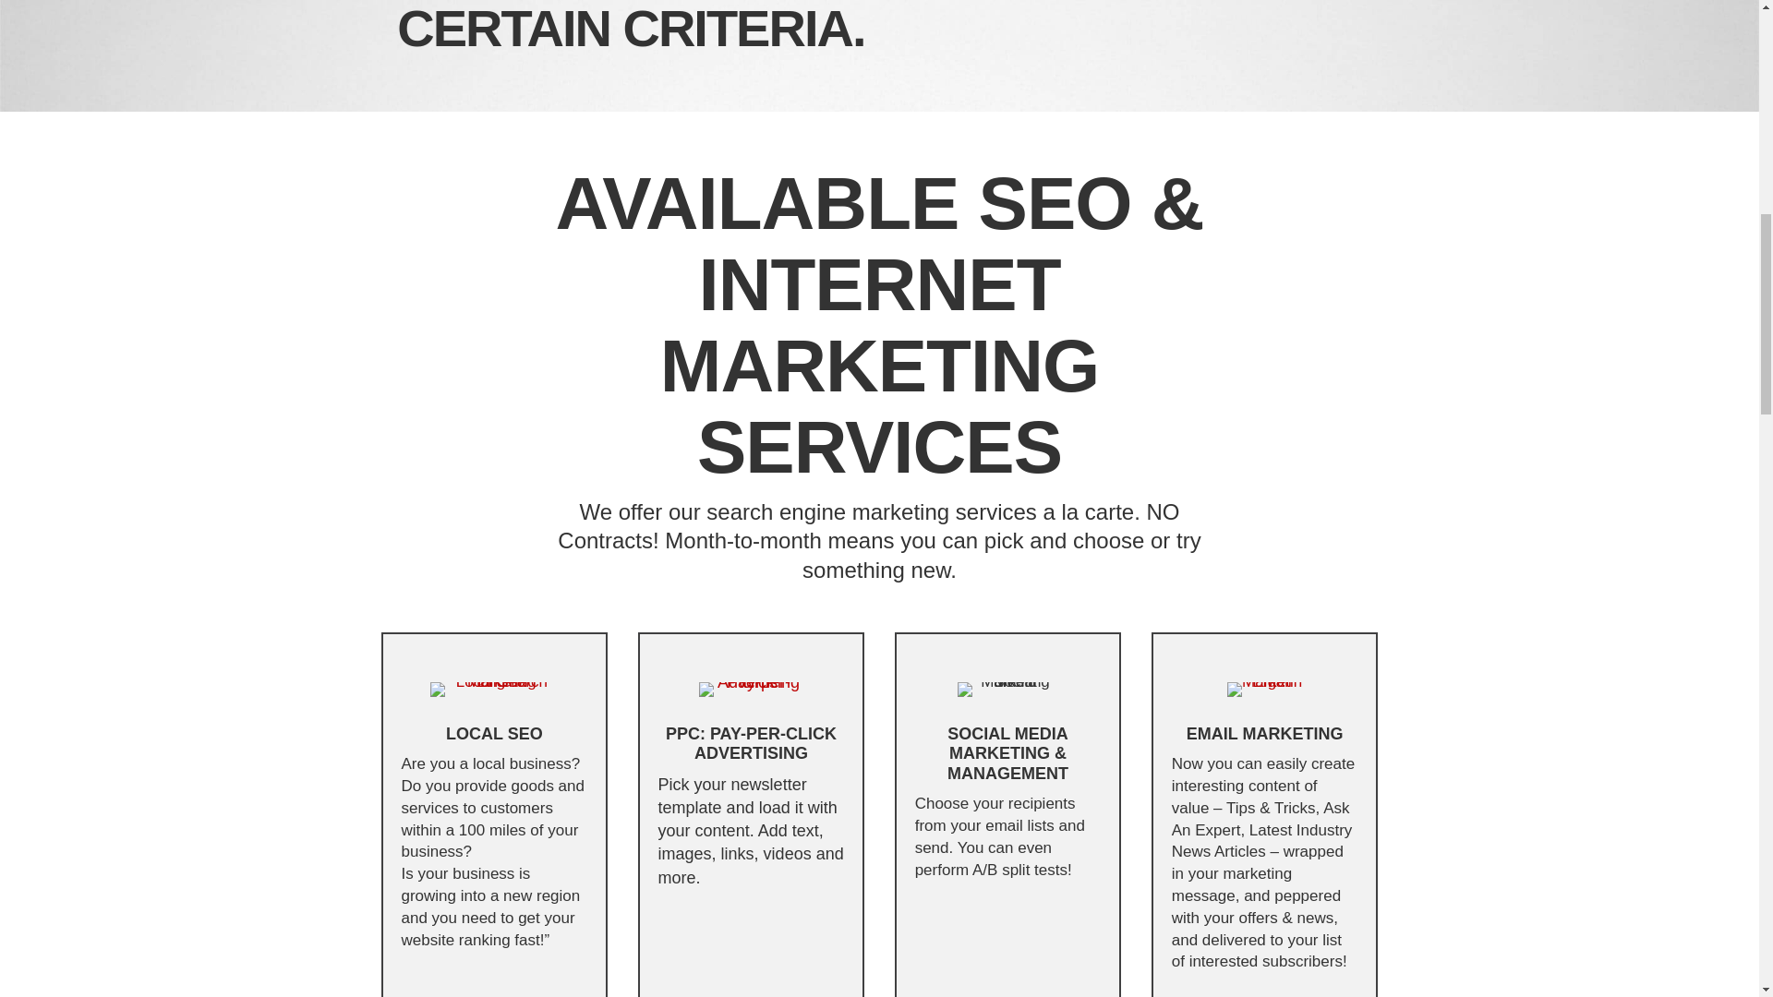  What do you see at coordinates (1265, 733) in the screenshot?
I see `EMAIL MARKETING` at bounding box center [1265, 733].